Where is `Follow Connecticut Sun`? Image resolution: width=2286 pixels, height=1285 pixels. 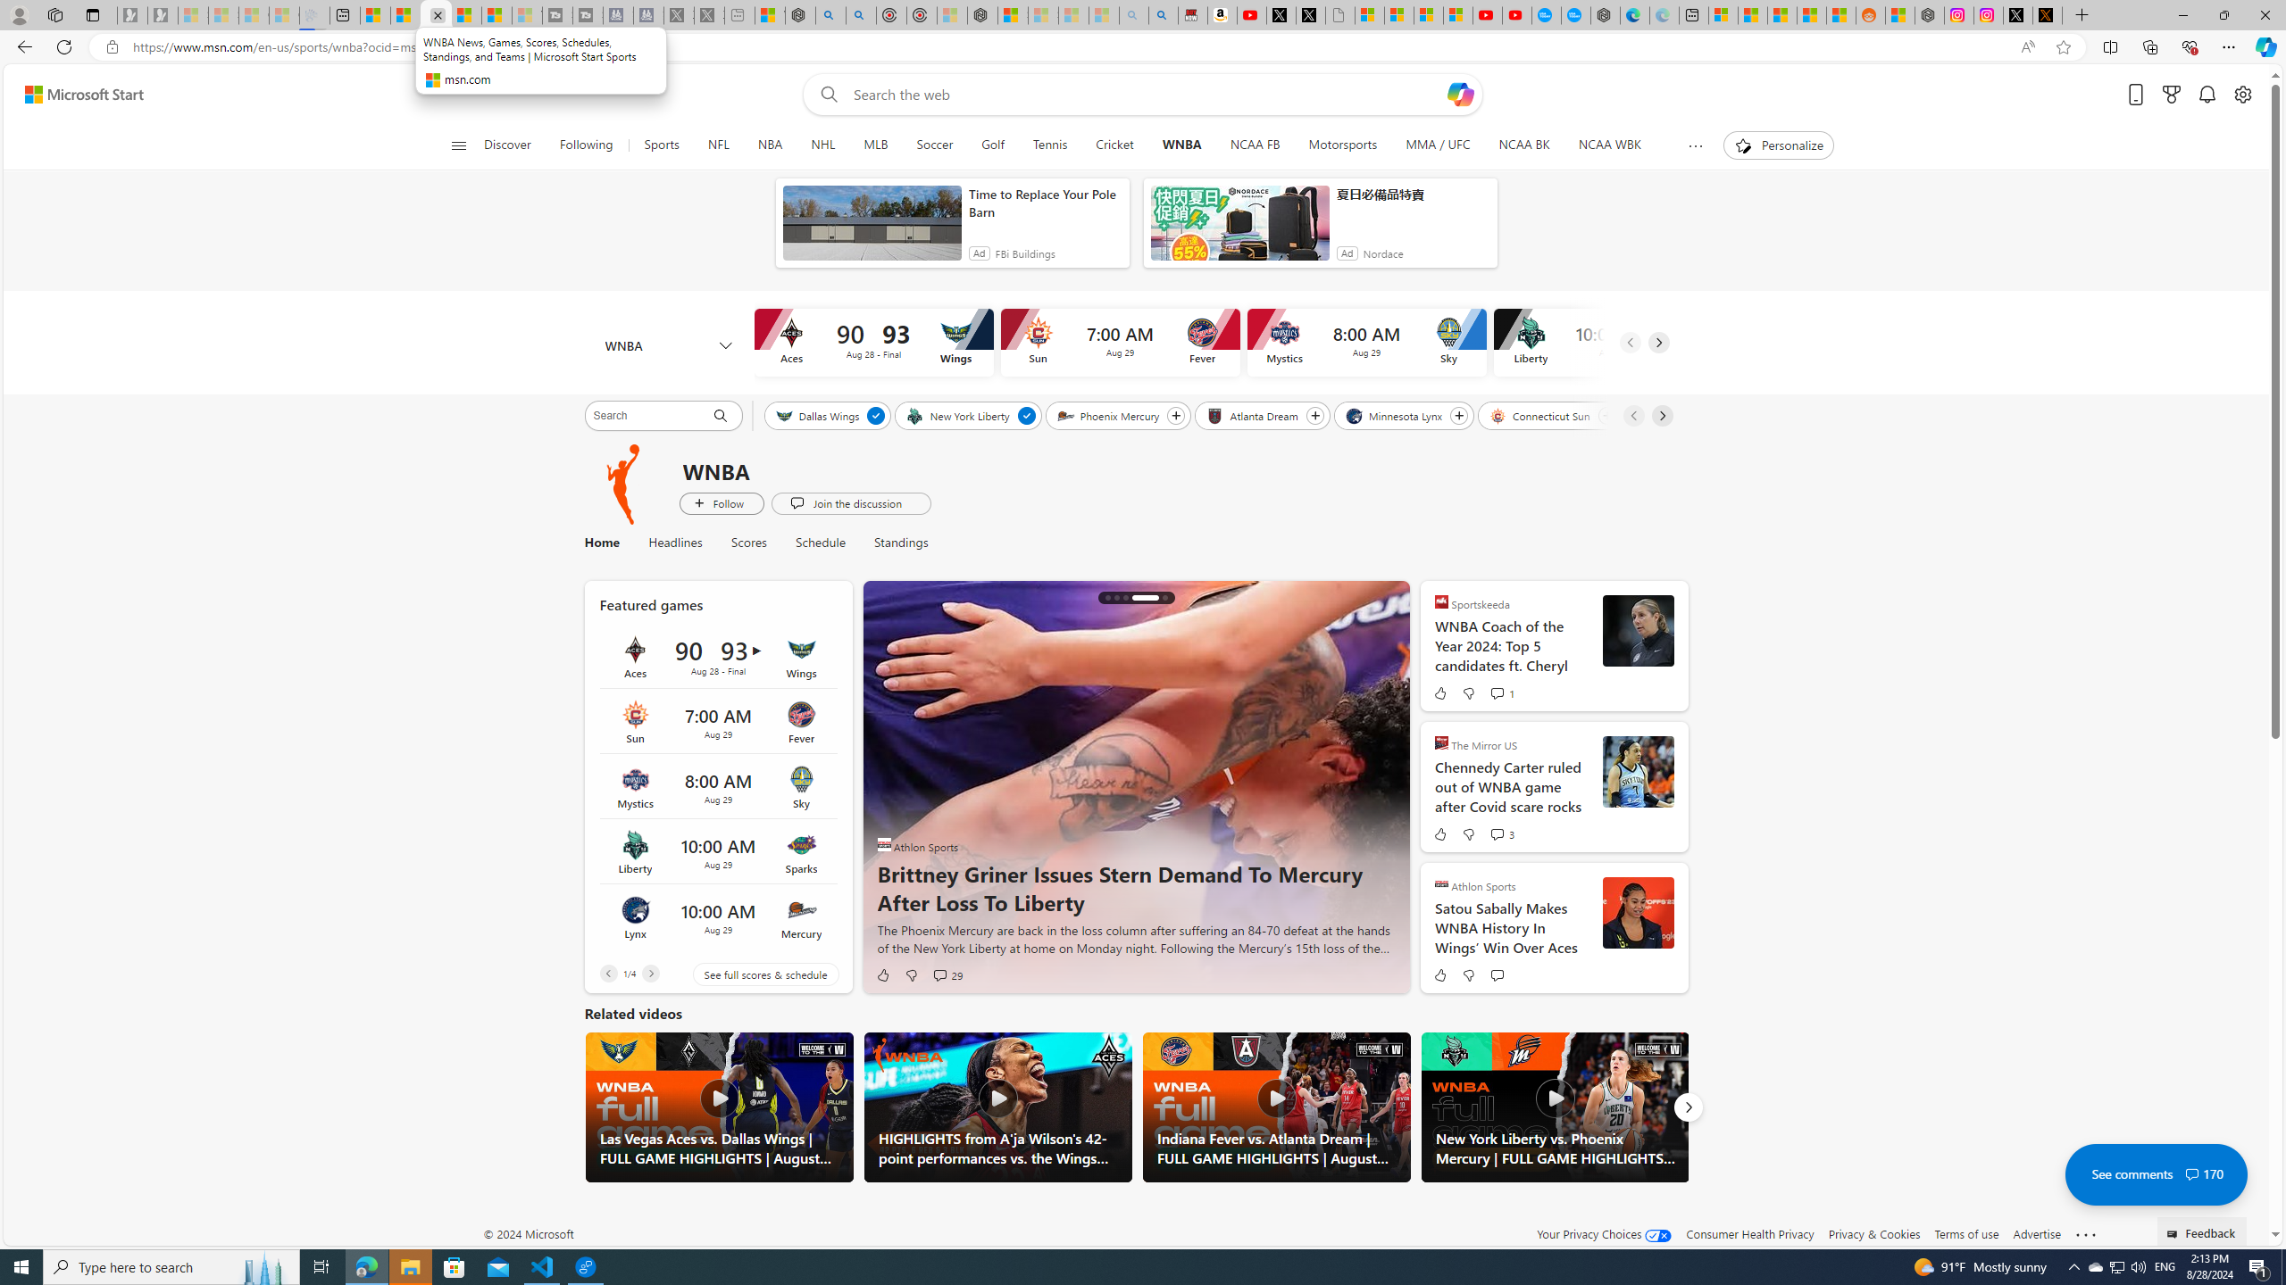
Follow Connecticut Sun is located at coordinates (1606, 416).